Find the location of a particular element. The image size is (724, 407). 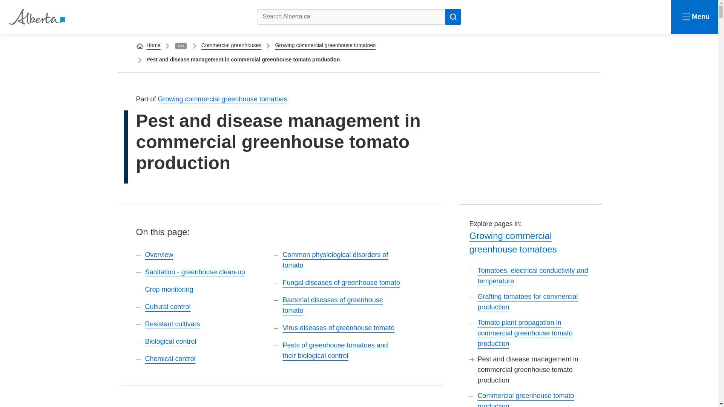

Growing commercial greenhouse tomatoes is located at coordinates (325, 45).